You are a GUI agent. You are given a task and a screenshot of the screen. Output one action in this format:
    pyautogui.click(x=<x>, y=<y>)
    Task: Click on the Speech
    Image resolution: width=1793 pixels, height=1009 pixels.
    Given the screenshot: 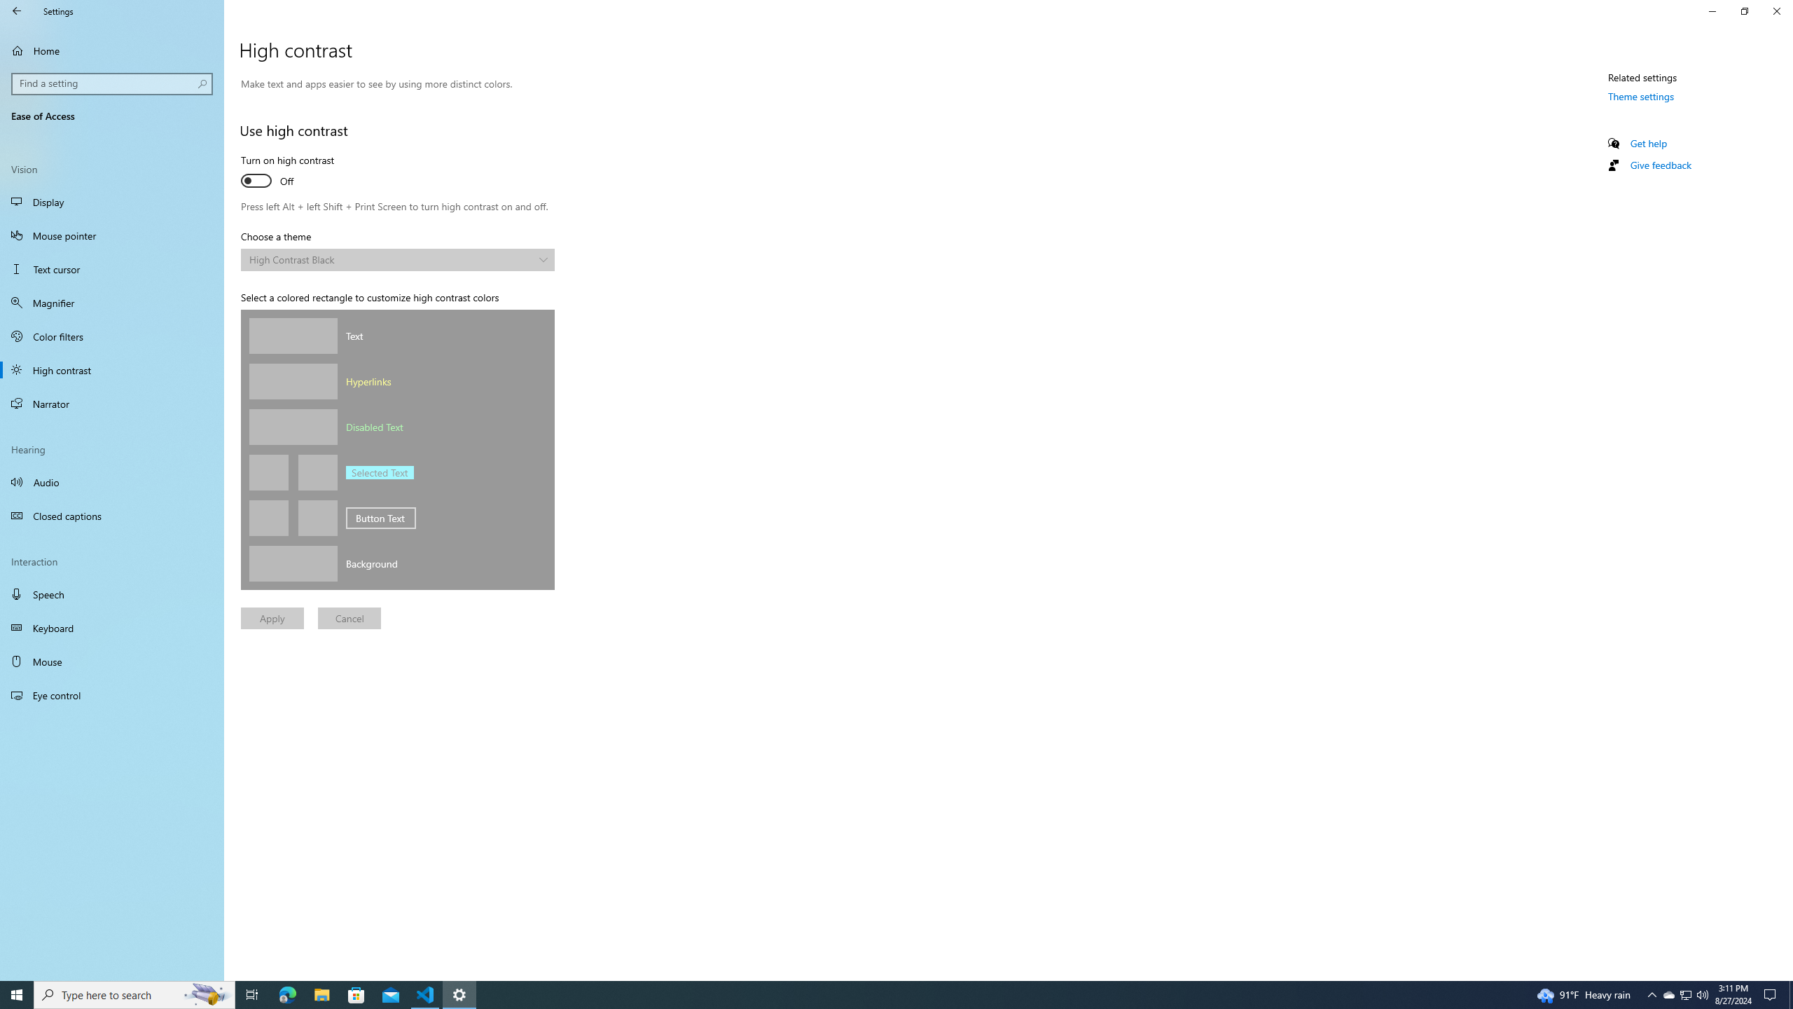 What is the action you would take?
    pyautogui.click(x=112, y=594)
    